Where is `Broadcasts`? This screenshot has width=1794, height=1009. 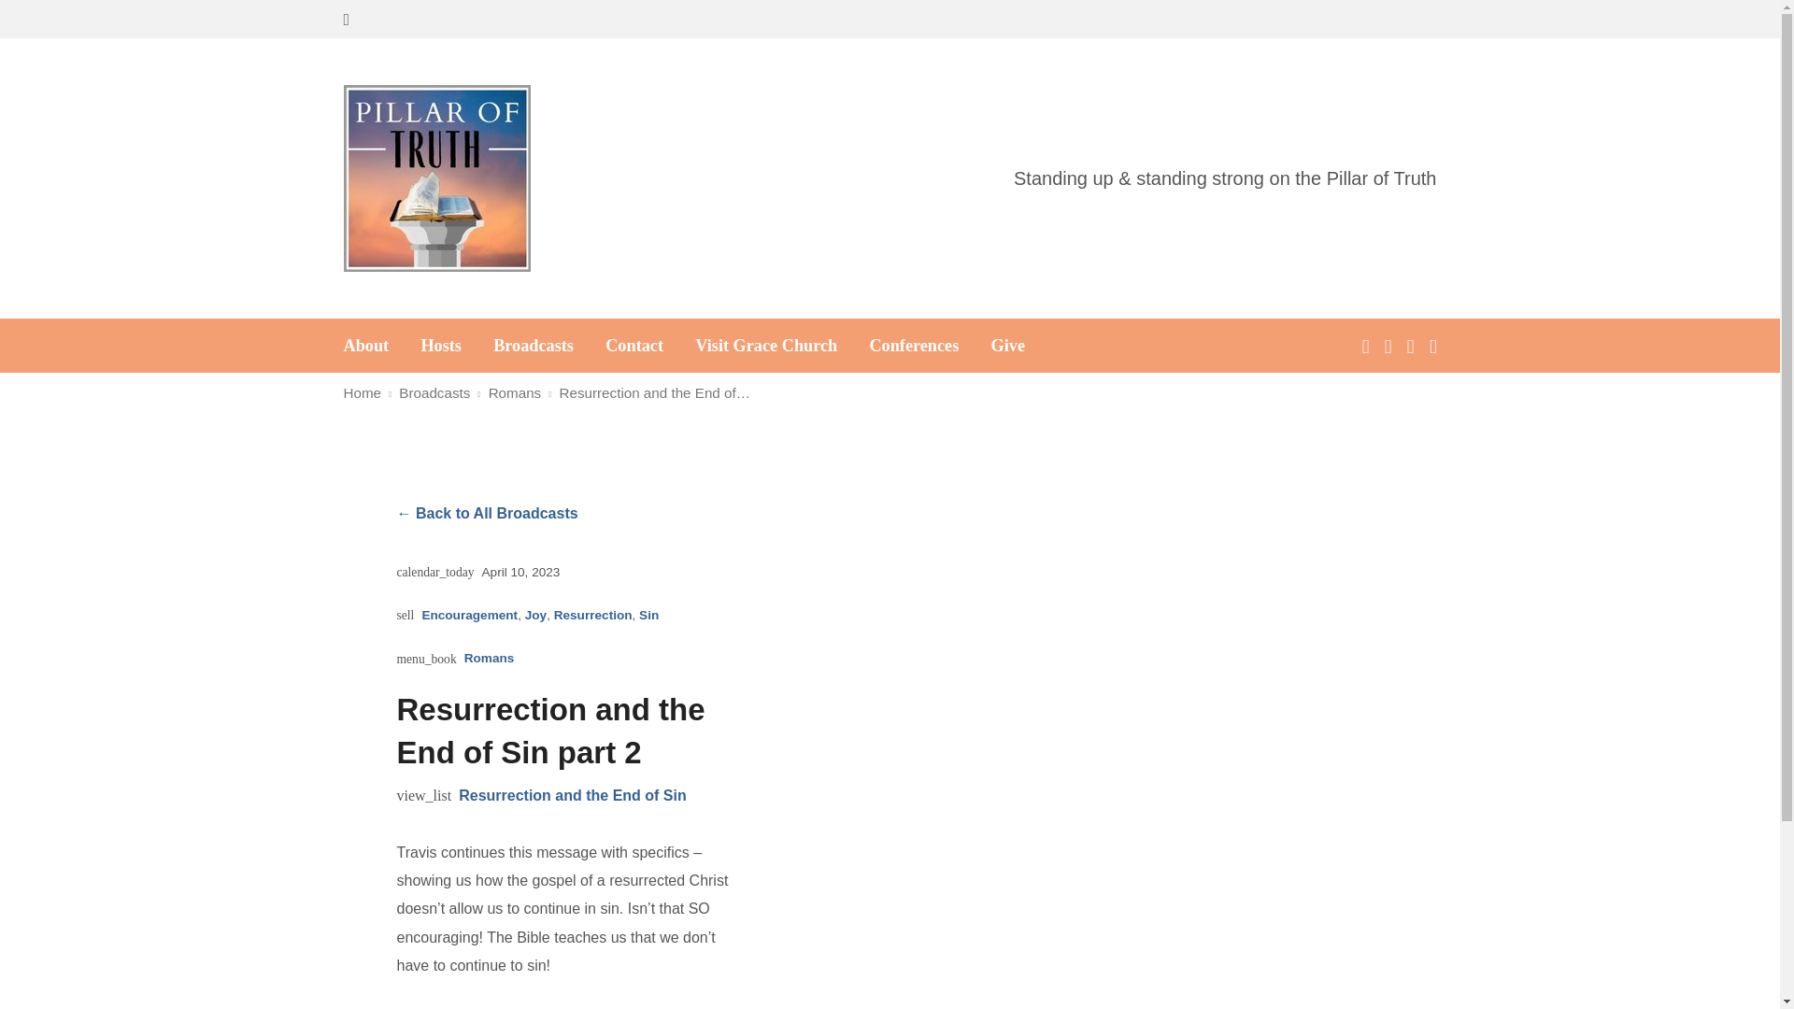 Broadcasts is located at coordinates (434, 392).